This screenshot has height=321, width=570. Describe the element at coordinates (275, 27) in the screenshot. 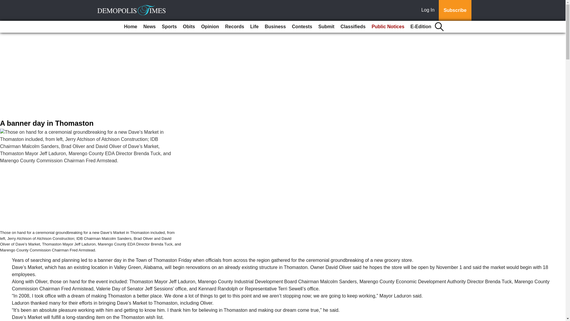

I see `Business` at that location.